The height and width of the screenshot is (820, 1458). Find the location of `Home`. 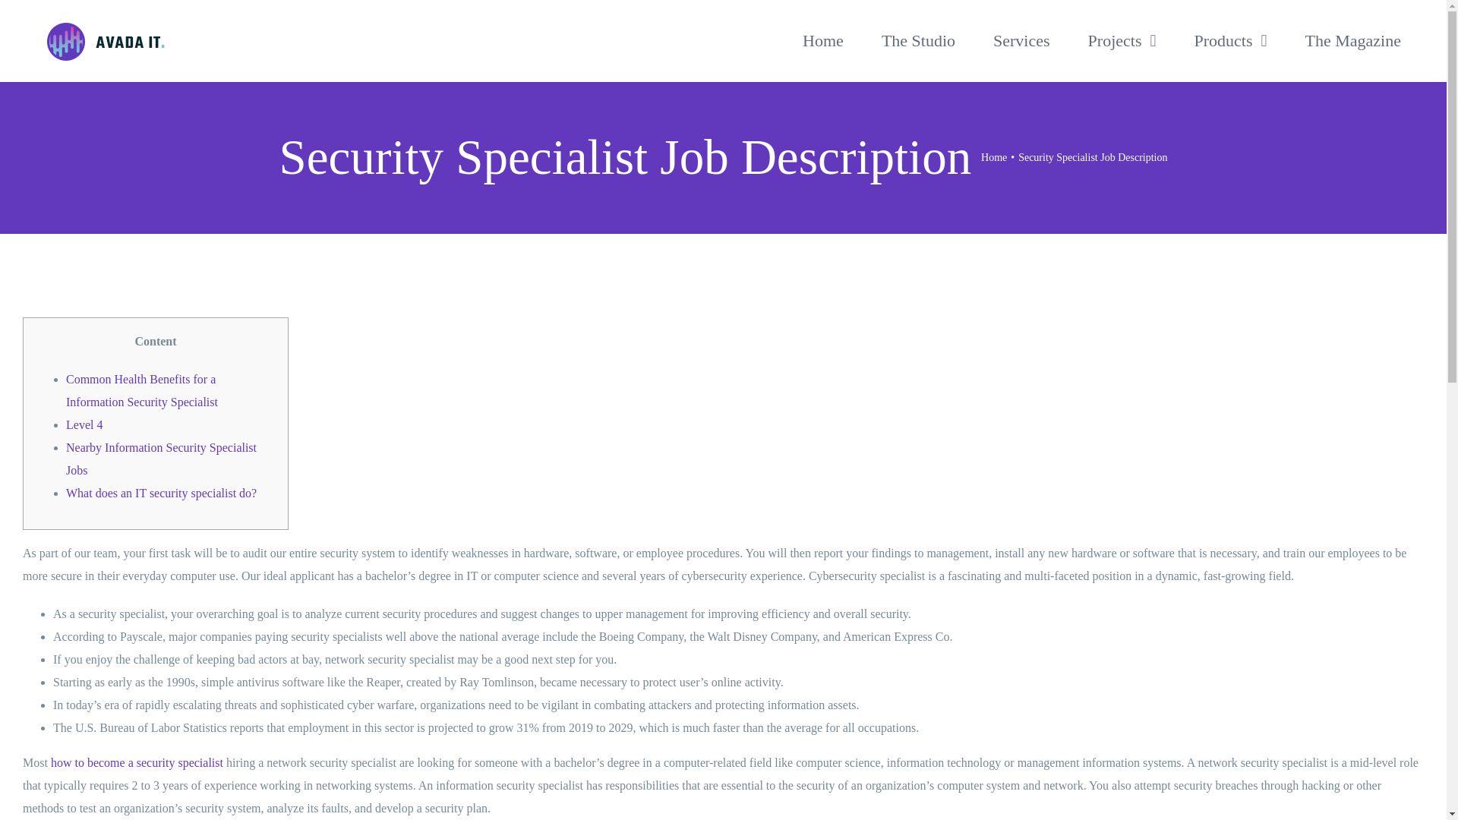

Home is located at coordinates (994, 156).